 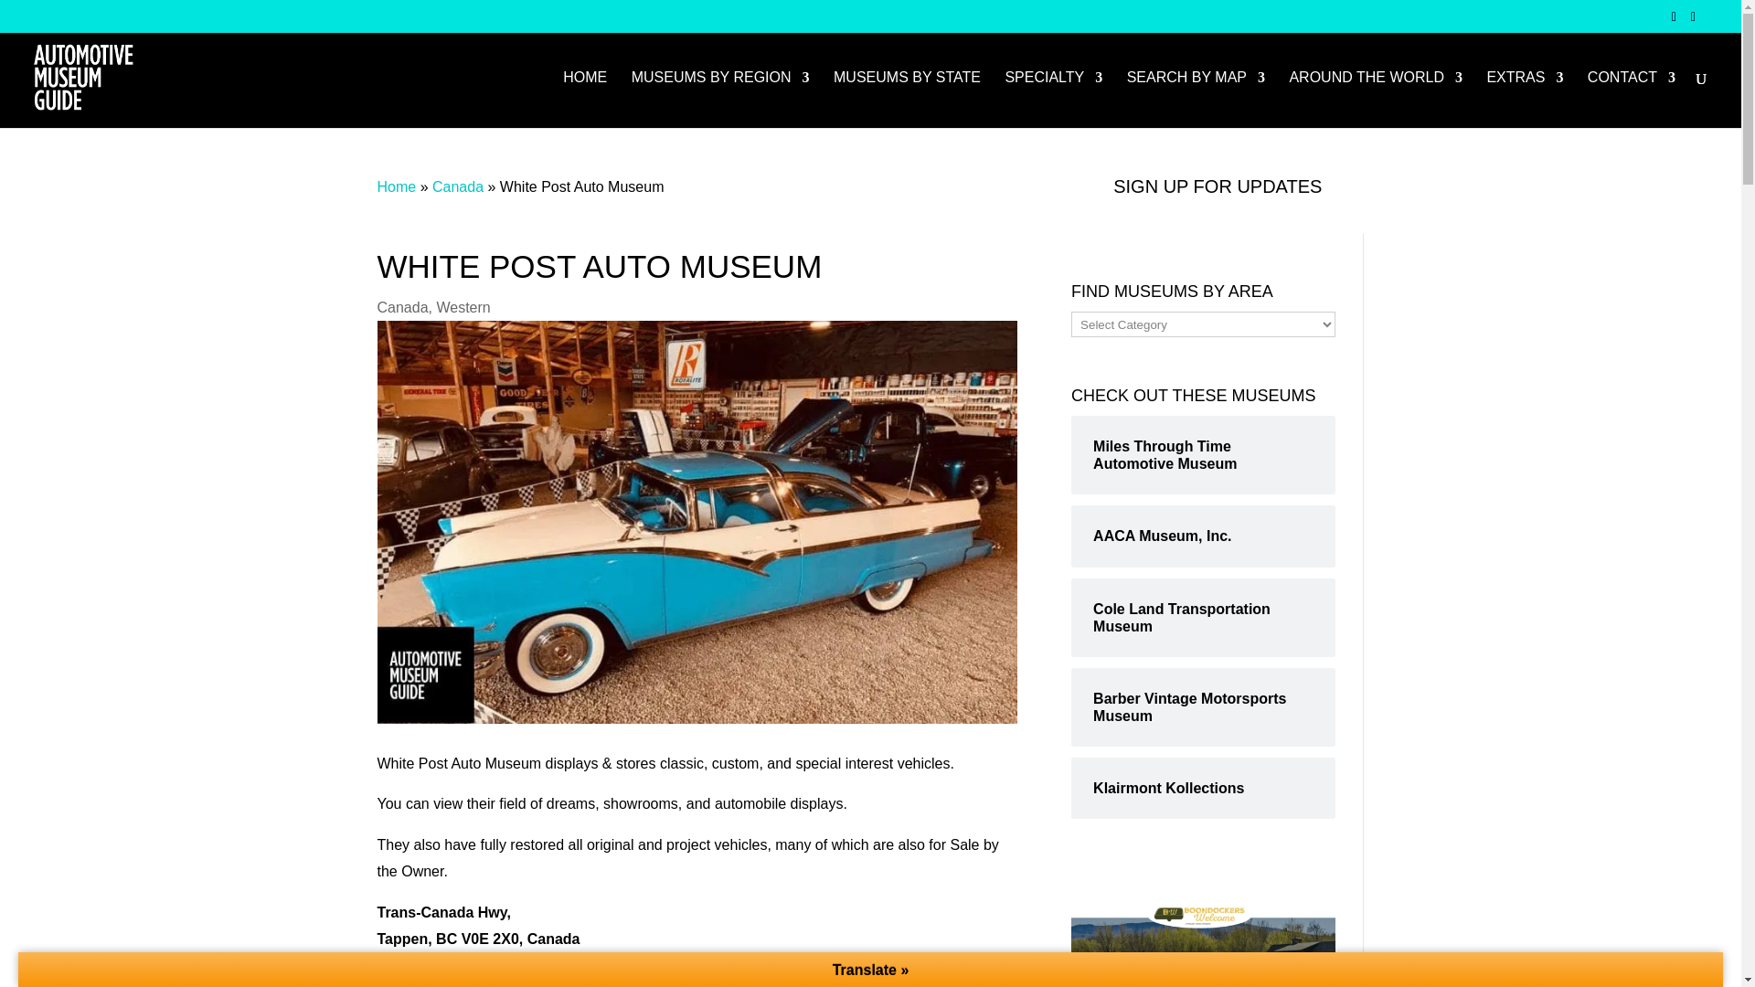 I want to click on MUSEUMS BY STATE, so click(x=907, y=99).